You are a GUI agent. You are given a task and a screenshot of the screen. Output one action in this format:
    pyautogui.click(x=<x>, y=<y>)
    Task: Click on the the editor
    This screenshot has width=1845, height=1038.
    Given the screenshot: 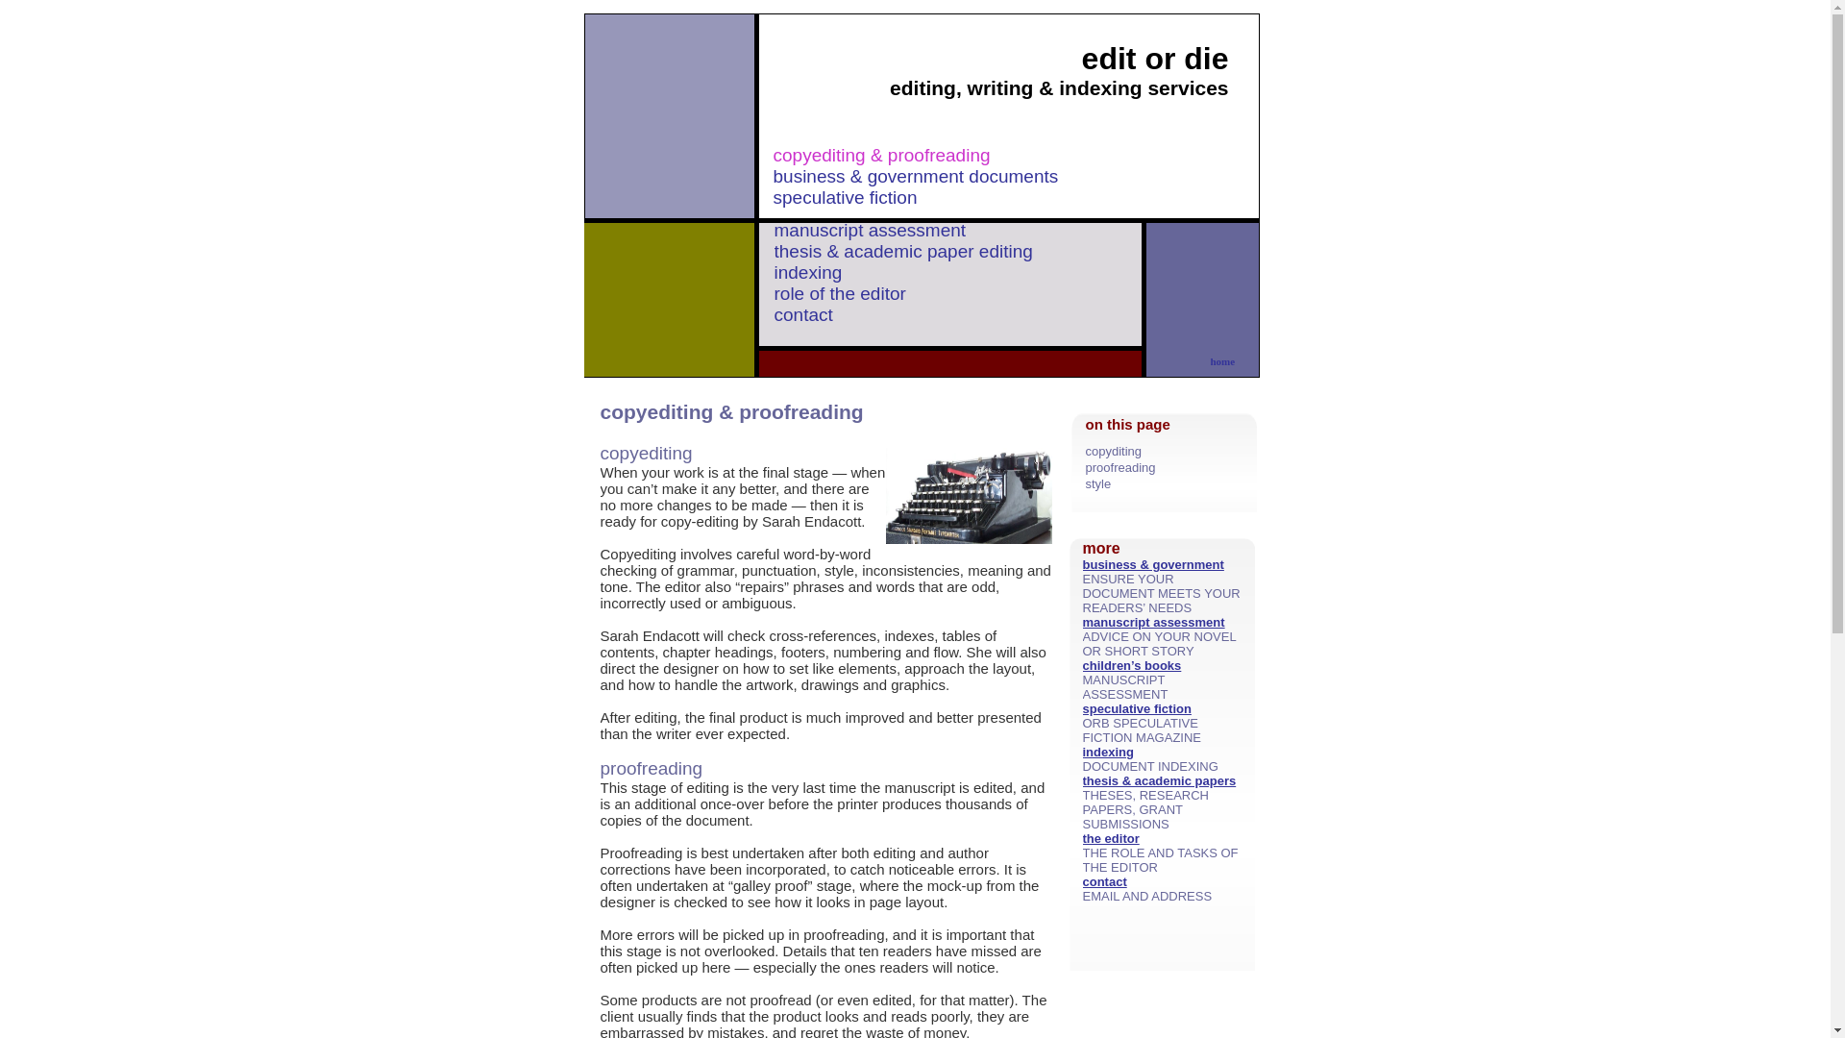 What is the action you would take?
    pyautogui.click(x=1111, y=838)
    